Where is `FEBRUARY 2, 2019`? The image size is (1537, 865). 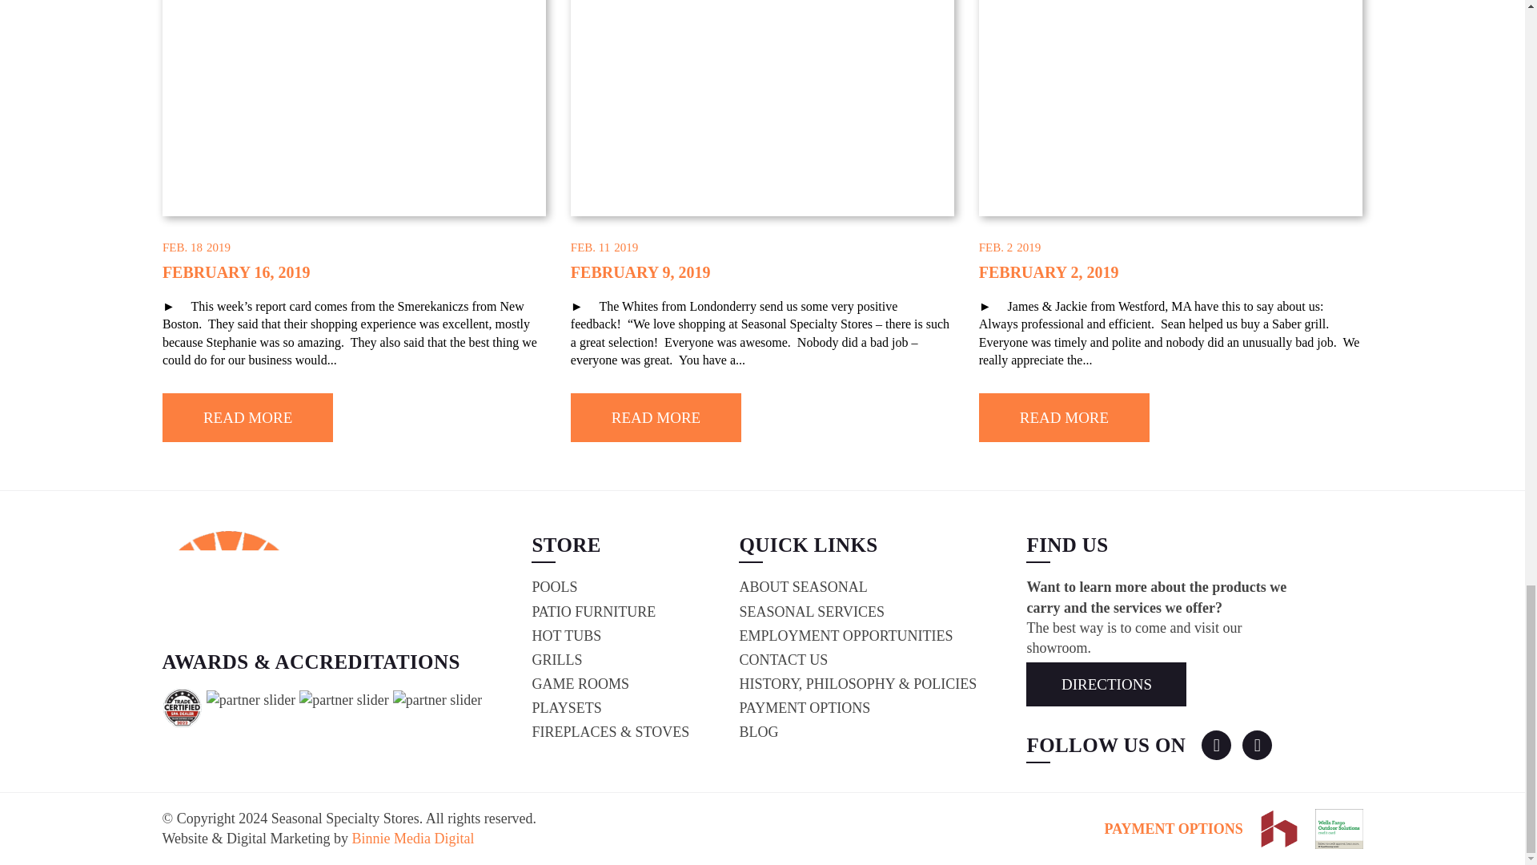
FEBRUARY 2, 2019 is located at coordinates (1049, 272).